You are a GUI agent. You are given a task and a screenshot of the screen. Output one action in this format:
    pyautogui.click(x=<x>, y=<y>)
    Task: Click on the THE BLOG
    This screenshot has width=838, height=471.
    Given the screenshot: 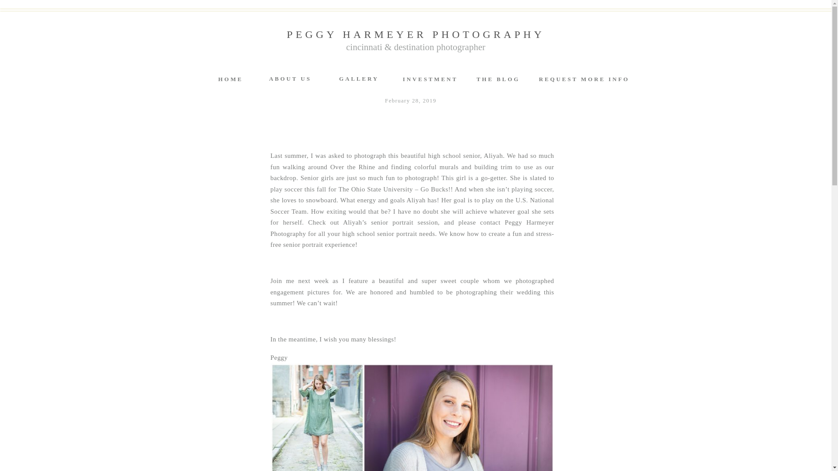 What is the action you would take?
    pyautogui.click(x=498, y=78)
    